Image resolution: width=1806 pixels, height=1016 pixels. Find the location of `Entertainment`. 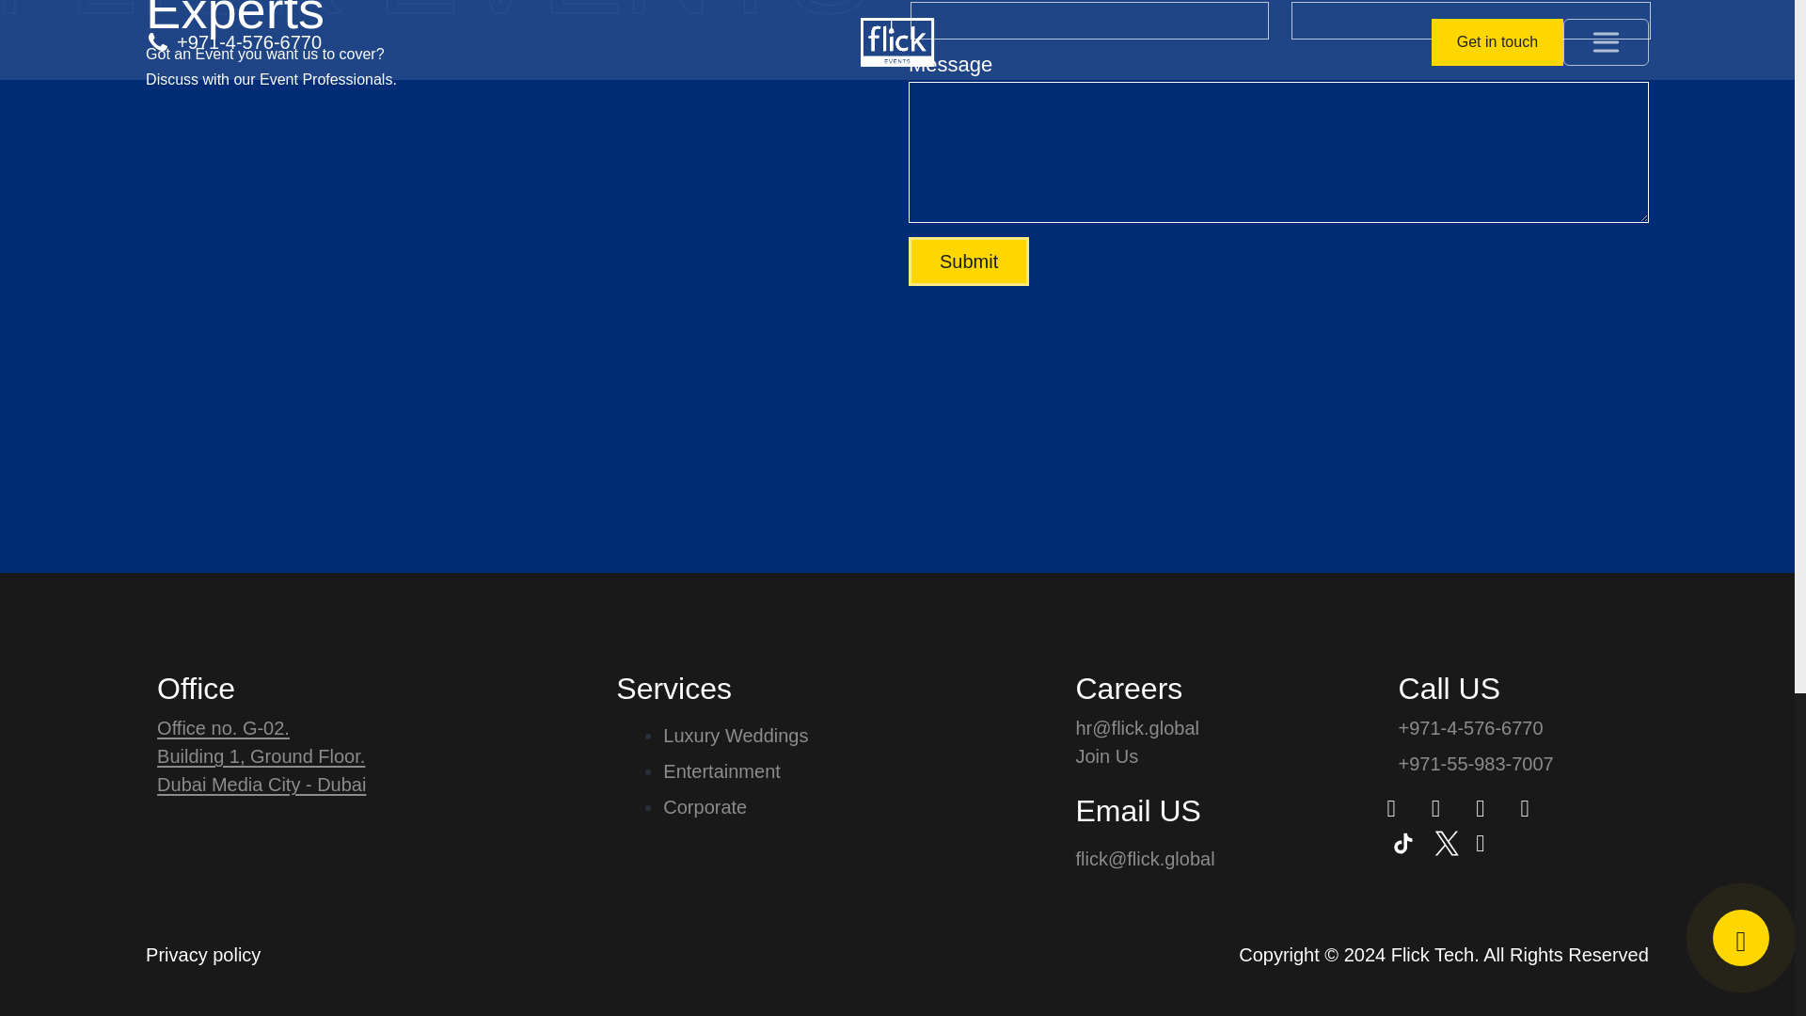

Entertainment is located at coordinates (735, 770).